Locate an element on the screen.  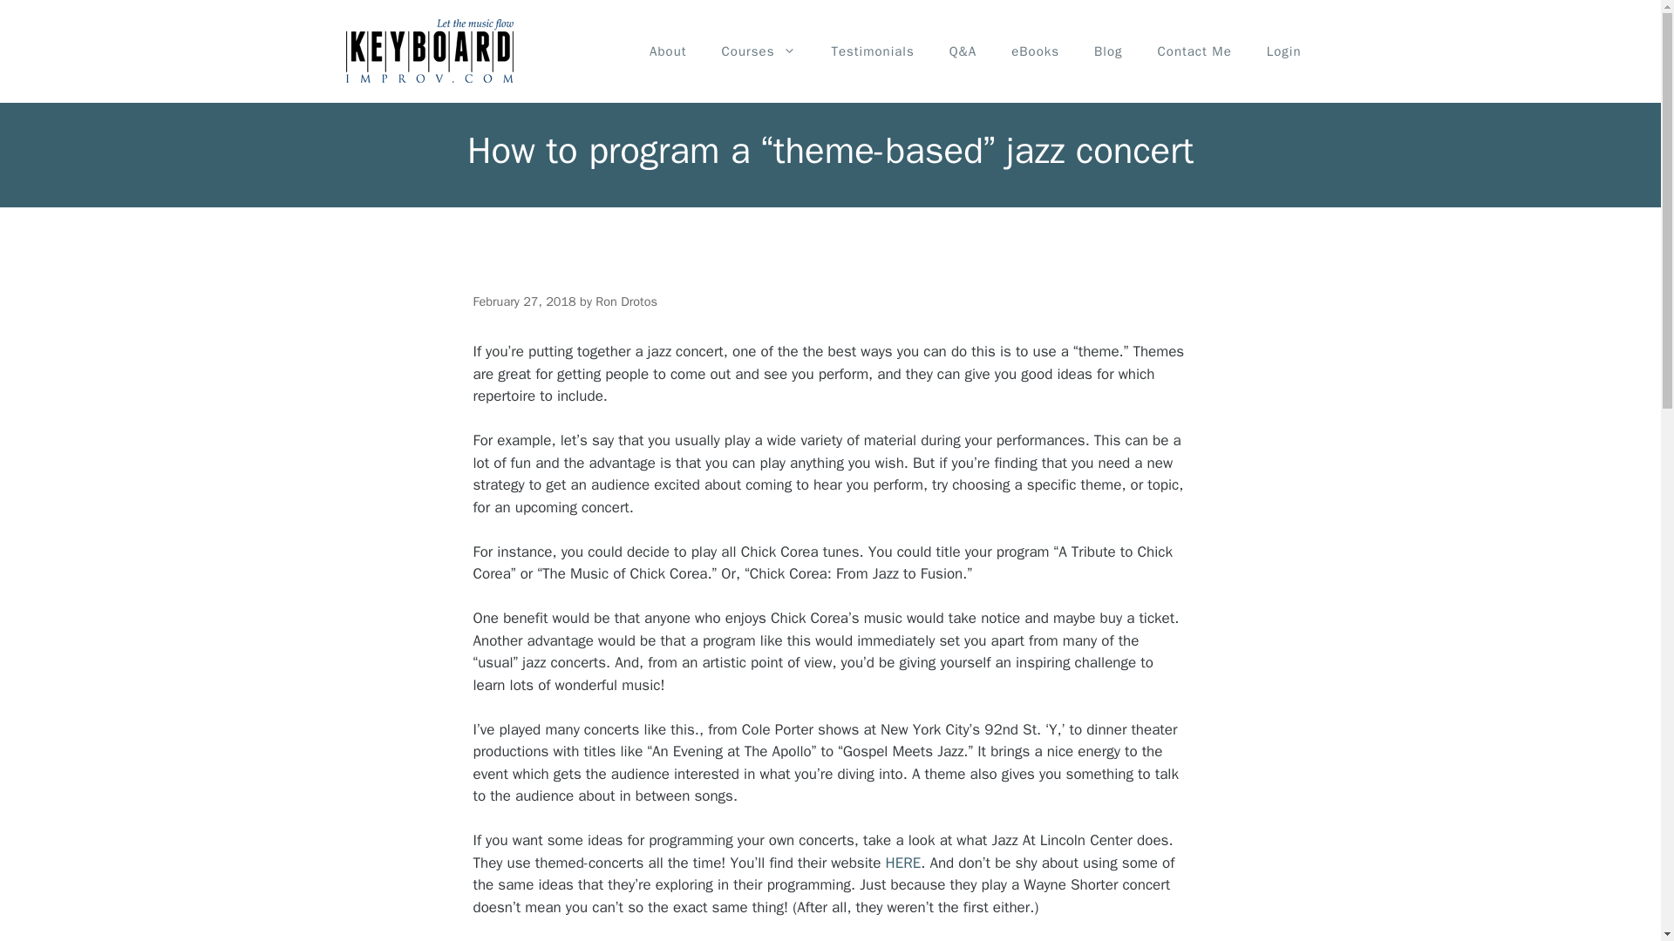
Ron Drotos is located at coordinates (626, 301).